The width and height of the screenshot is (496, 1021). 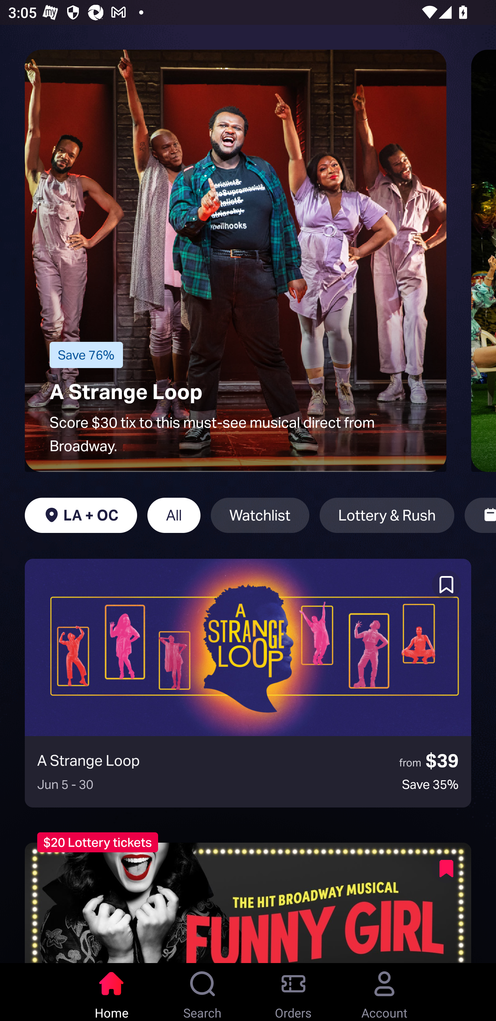 What do you see at coordinates (174, 515) in the screenshot?
I see `All` at bounding box center [174, 515].